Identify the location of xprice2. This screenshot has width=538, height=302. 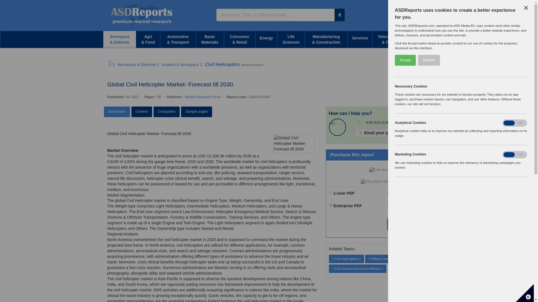
(331, 205).